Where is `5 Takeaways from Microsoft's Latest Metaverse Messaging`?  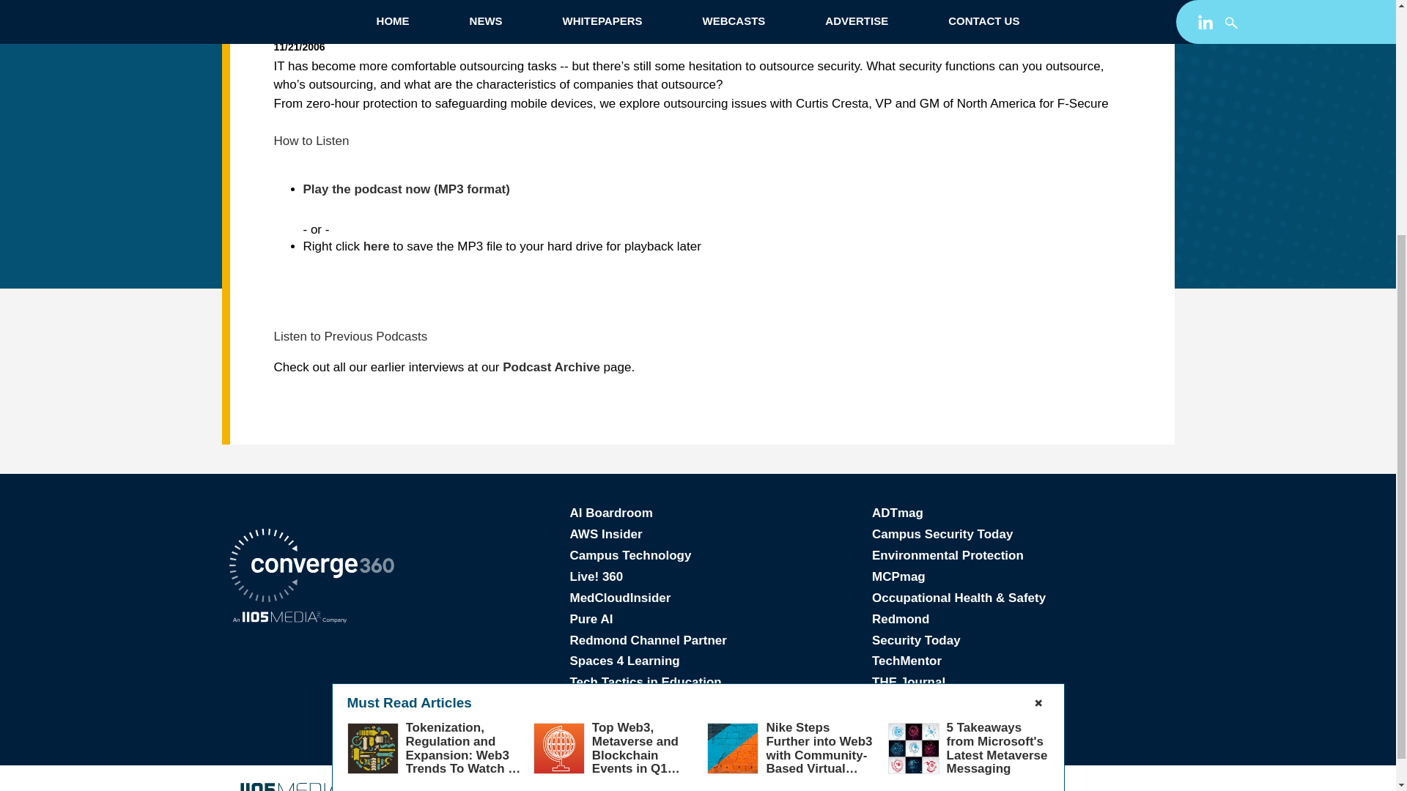
5 Takeaways from Microsoft's Latest Metaverse Messaging is located at coordinates (997, 408).